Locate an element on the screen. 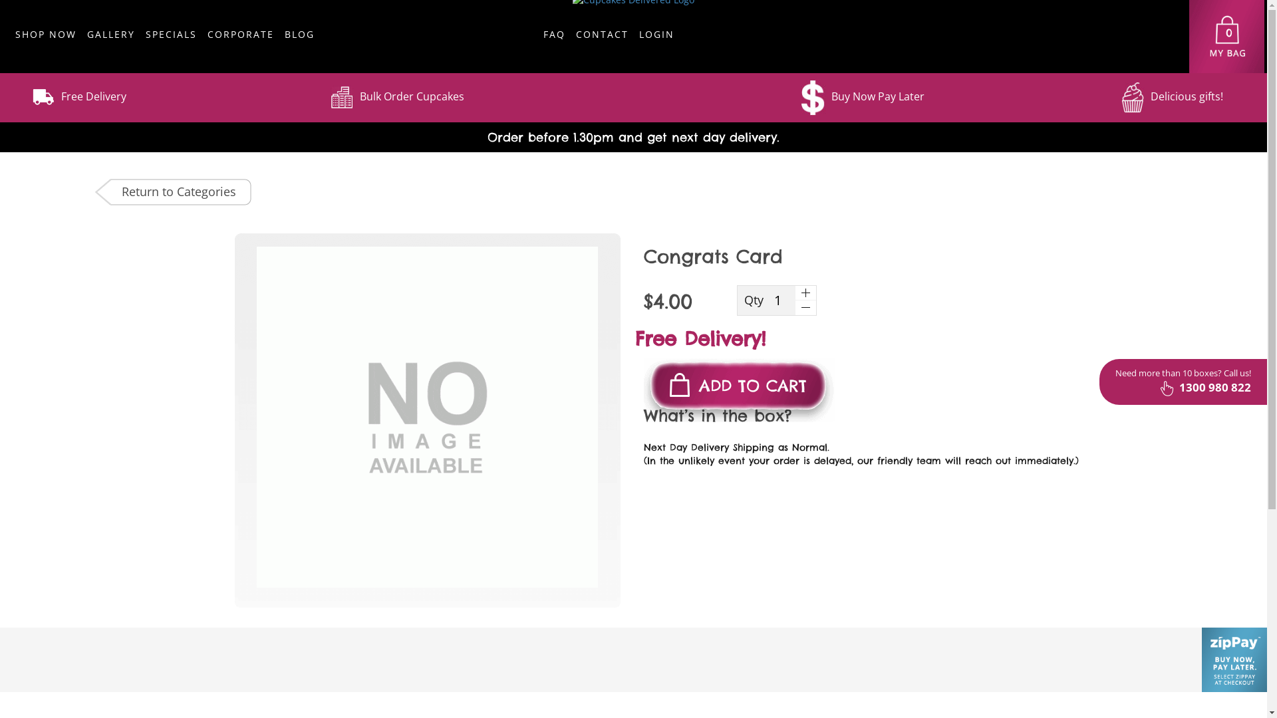 The image size is (1277, 718). GALLERY is located at coordinates (110, 37).